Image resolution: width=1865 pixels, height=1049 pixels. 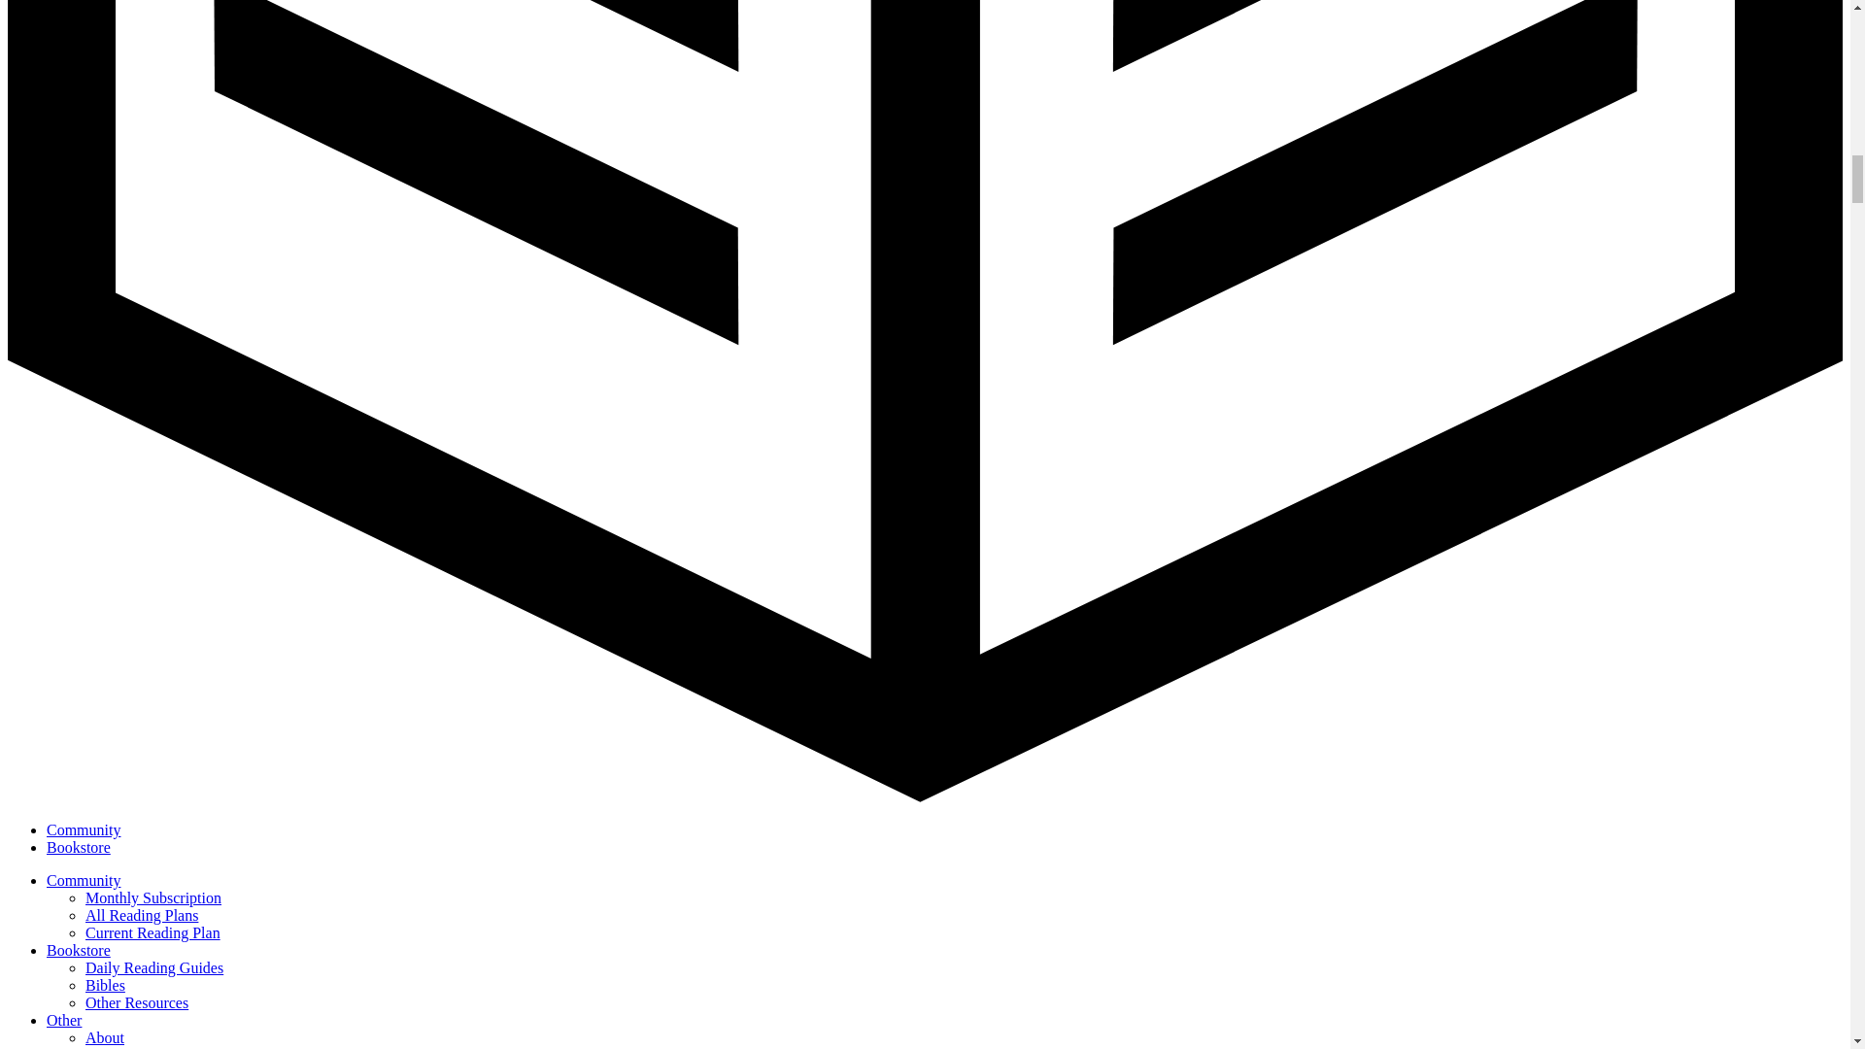 What do you see at coordinates (84, 880) in the screenshot?
I see `Community` at bounding box center [84, 880].